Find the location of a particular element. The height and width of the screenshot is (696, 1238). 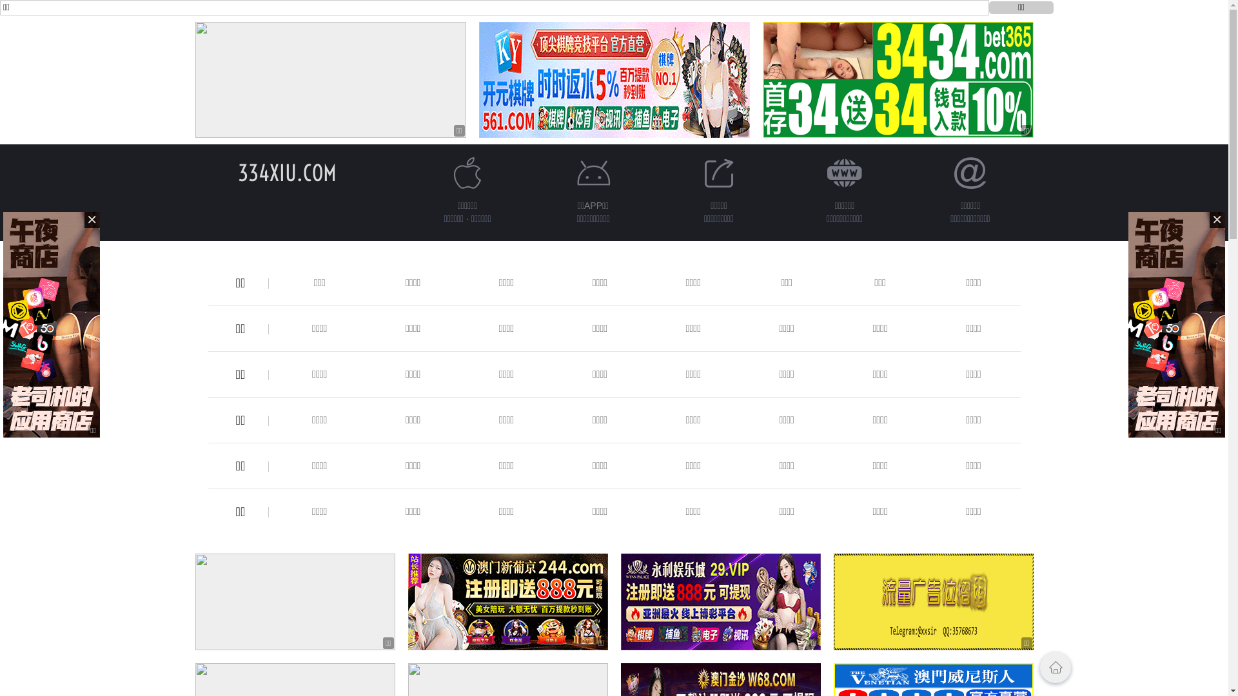

334XIU.COM is located at coordinates (288, 173).